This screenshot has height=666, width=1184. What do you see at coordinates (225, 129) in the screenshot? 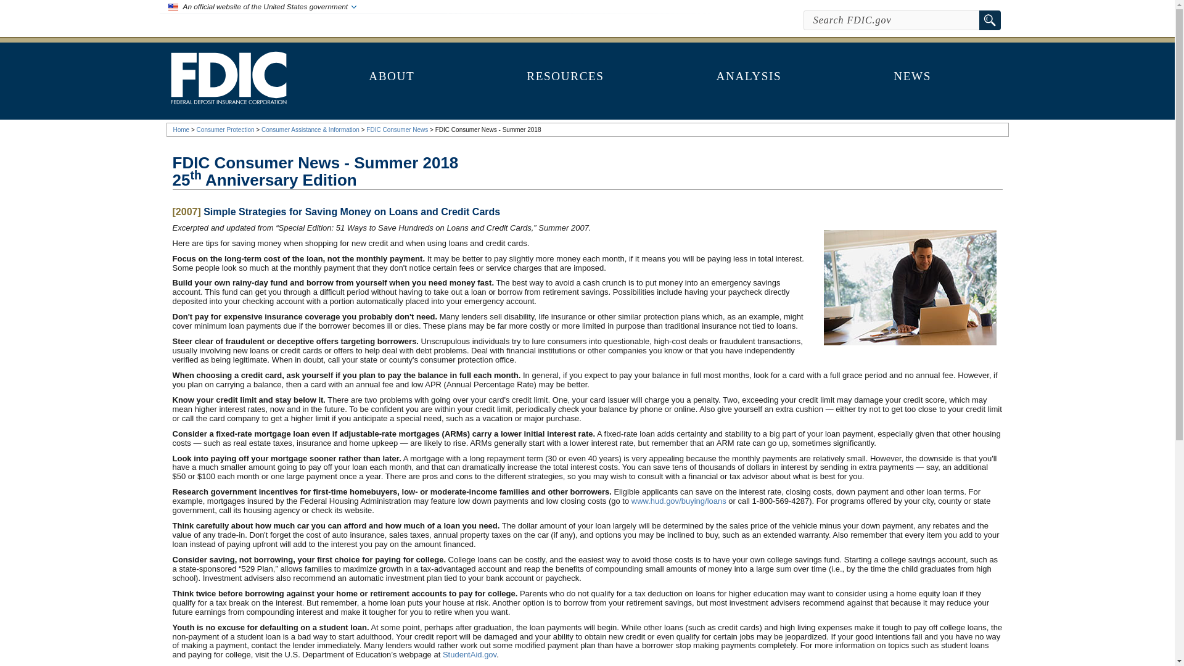
I see `Consumer Protection` at bounding box center [225, 129].